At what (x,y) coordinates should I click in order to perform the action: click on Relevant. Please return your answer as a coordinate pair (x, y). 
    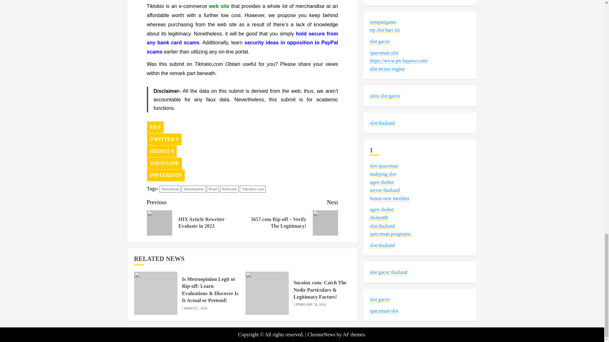
    Looking at the image, I should click on (229, 189).